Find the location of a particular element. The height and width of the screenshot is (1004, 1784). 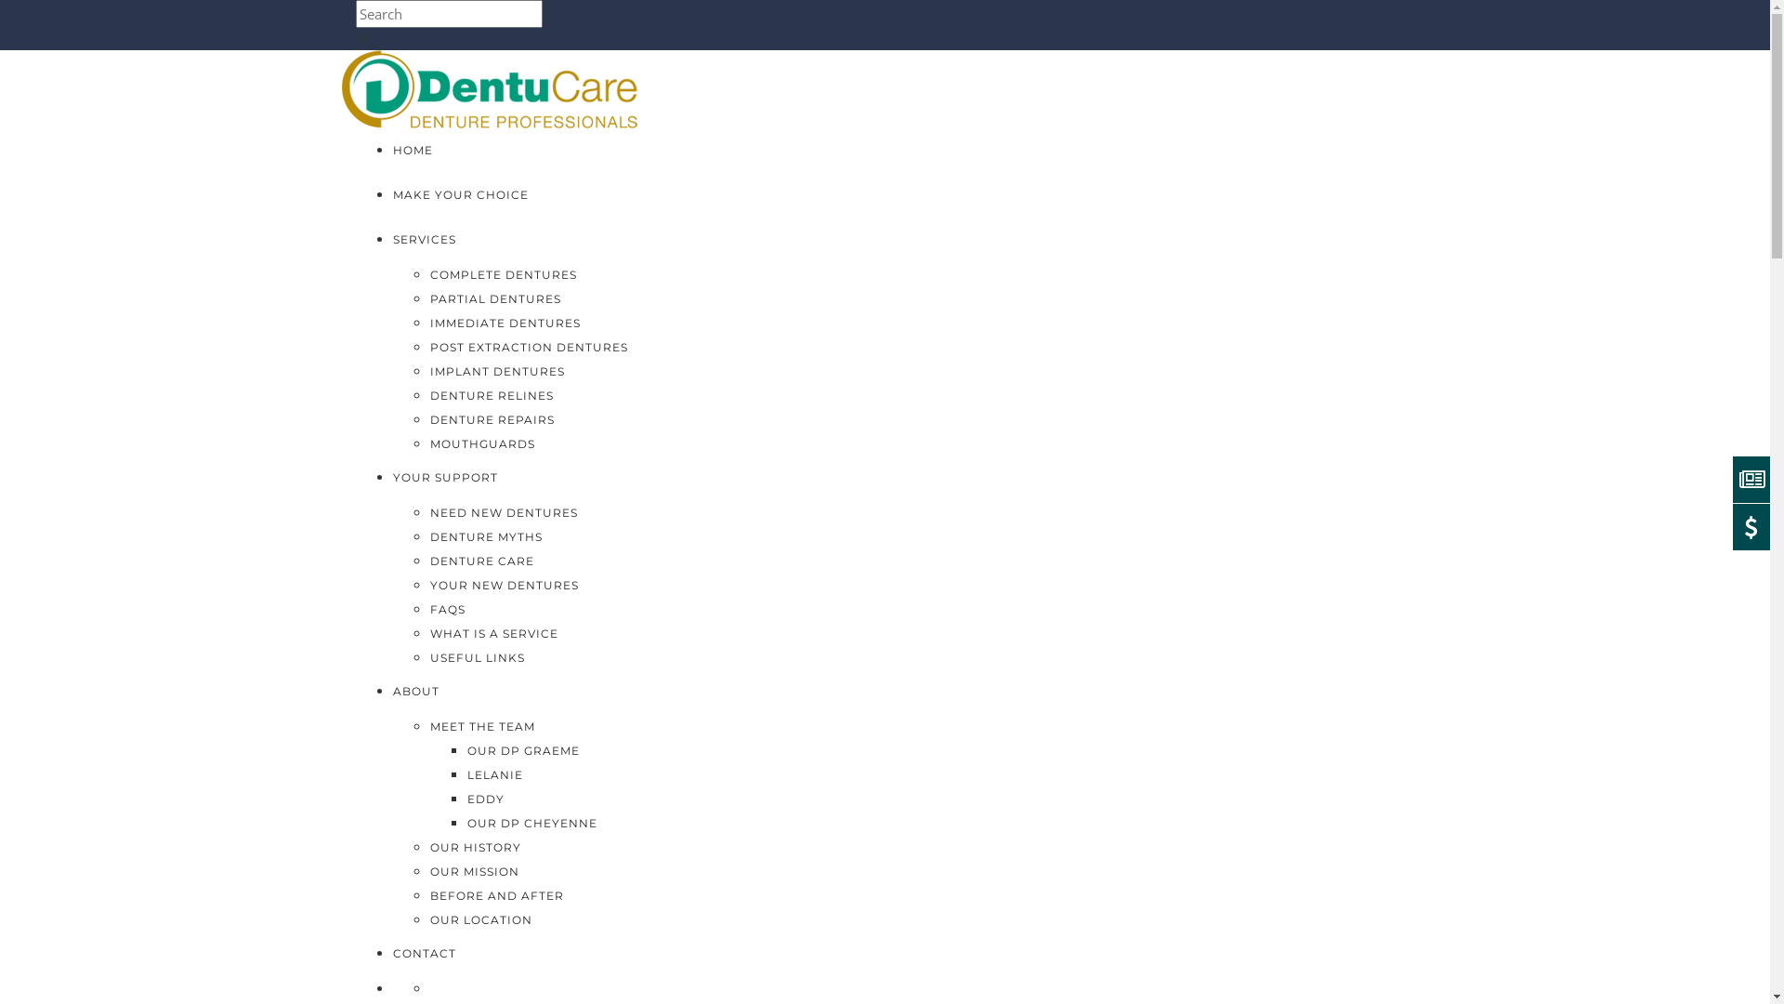

OUR MISSION is located at coordinates (474, 872).